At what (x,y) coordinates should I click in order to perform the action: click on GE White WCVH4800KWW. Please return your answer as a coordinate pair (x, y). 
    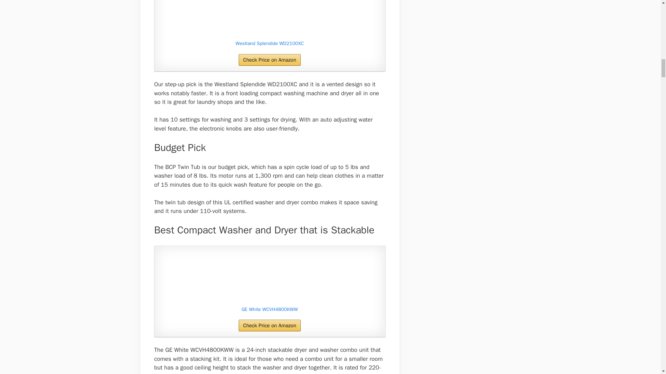
    Looking at the image, I should click on (270, 277).